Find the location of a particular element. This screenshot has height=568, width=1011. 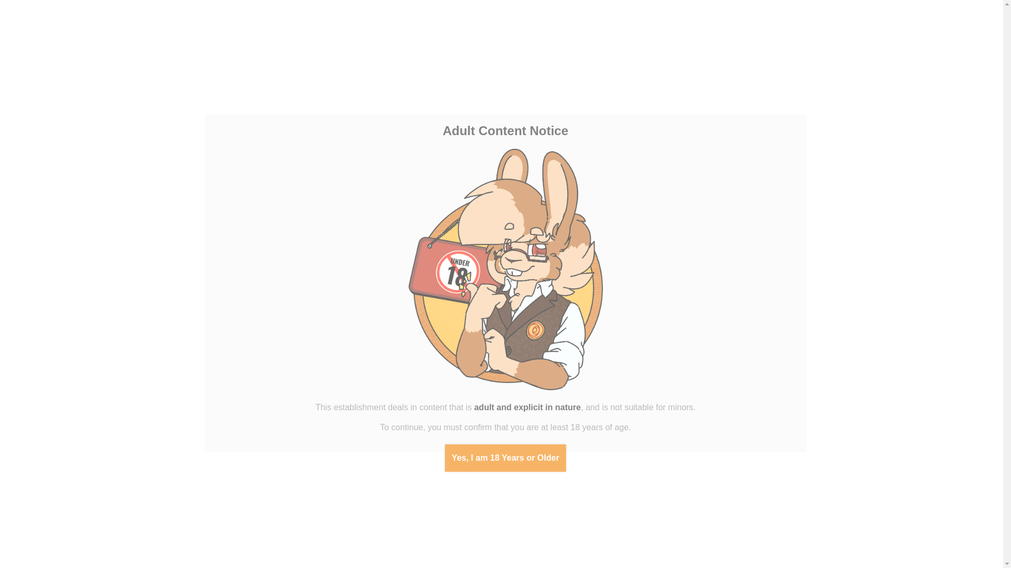

20 is located at coordinates (44, 371).